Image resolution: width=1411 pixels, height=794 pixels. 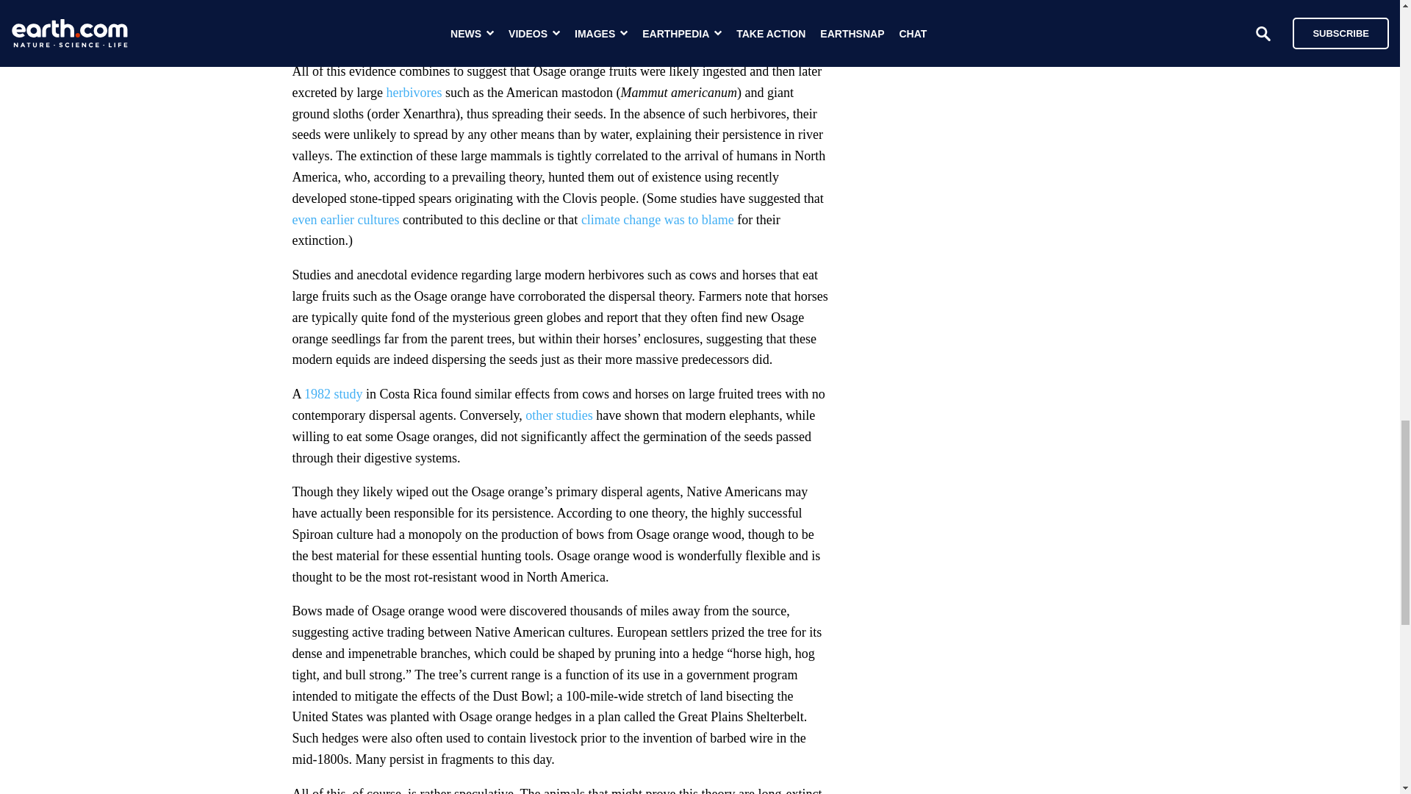 What do you see at coordinates (345, 219) in the screenshot?
I see `even earlier cultures` at bounding box center [345, 219].